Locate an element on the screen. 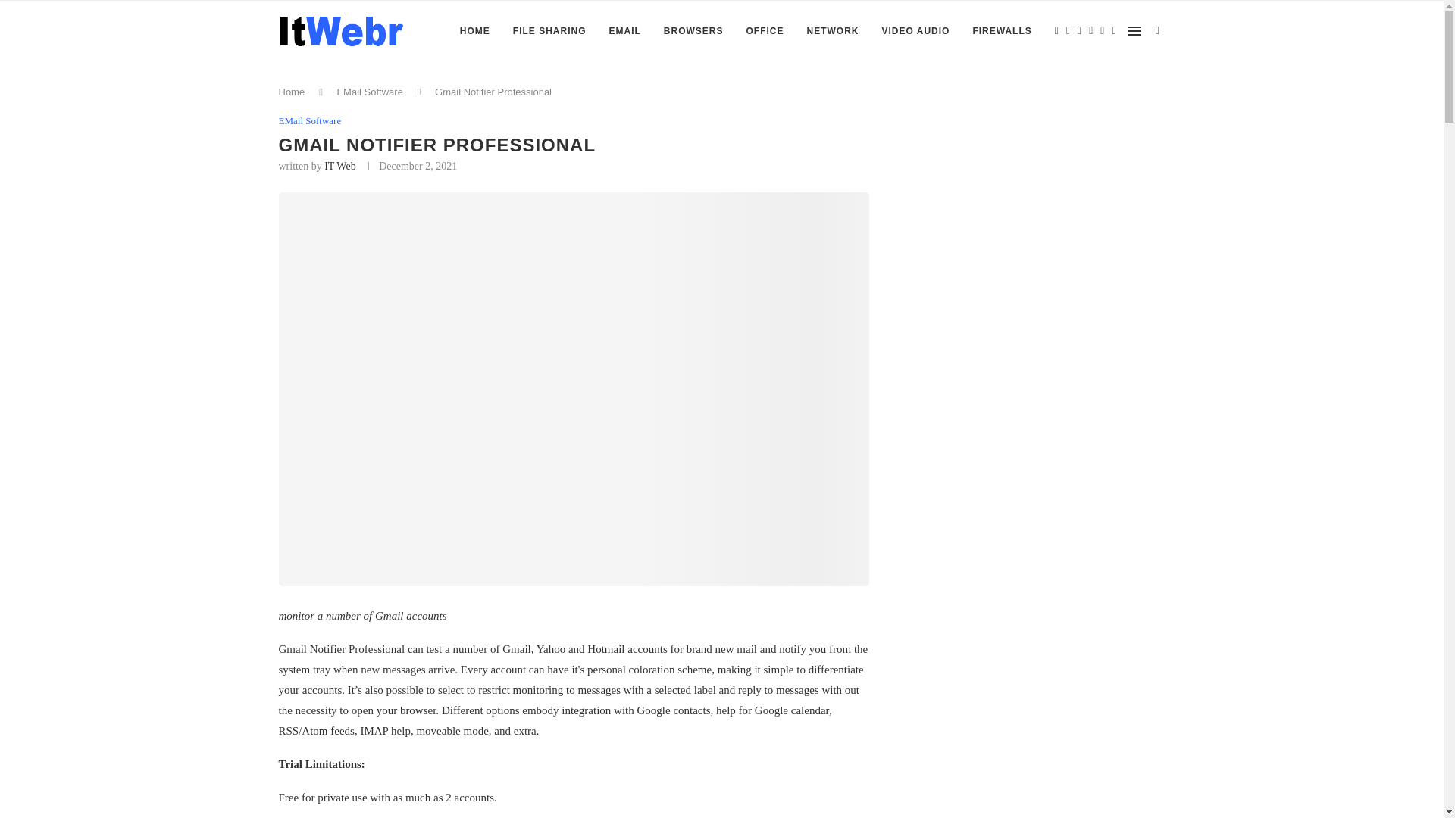 This screenshot has width=1455, height=818. FIREWALLS is located at coordinates (1002, 31).